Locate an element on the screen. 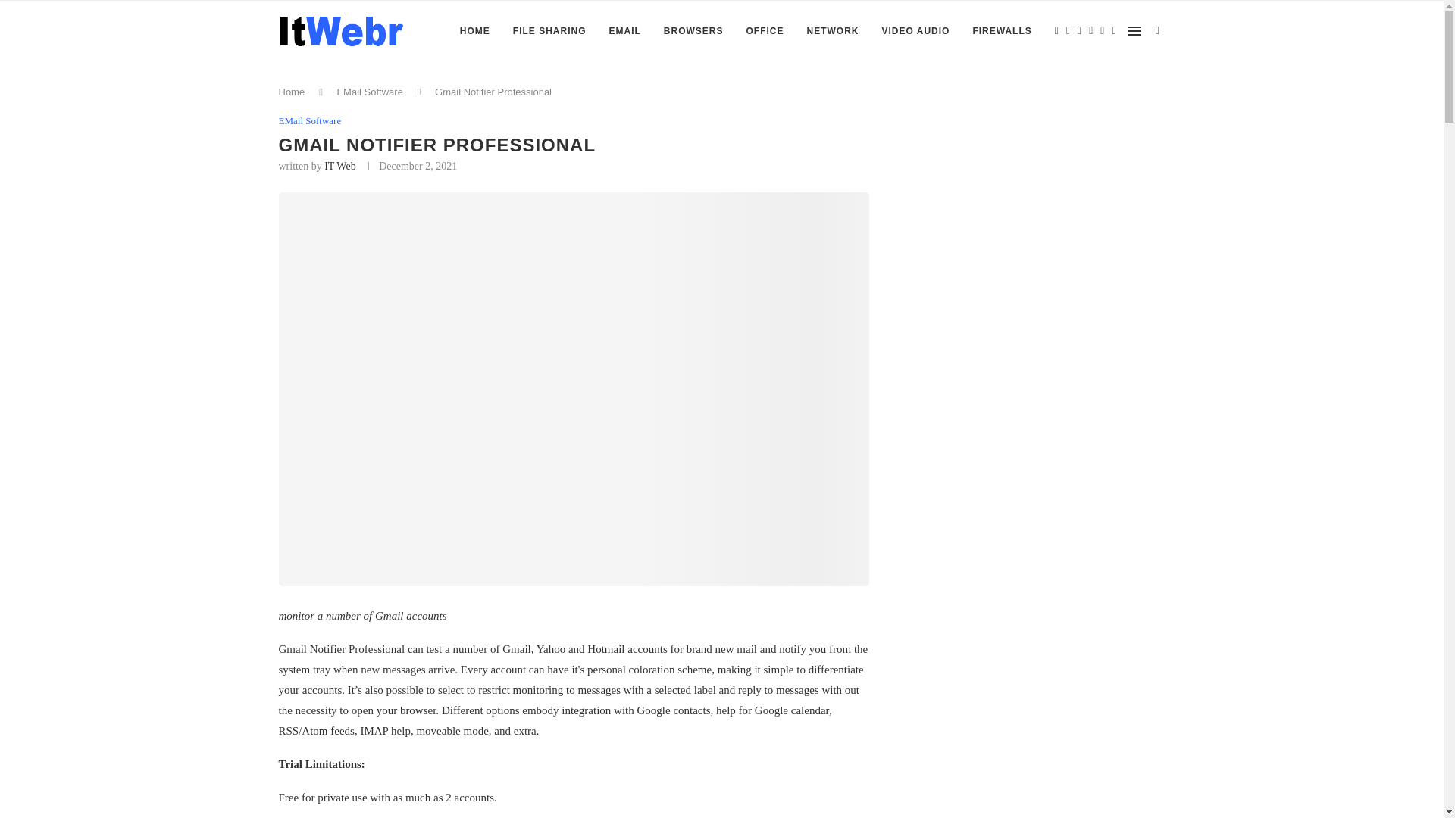 This screenshot has width=1455, height=818. FIREWALLS is located at coordinates (1002, 31).